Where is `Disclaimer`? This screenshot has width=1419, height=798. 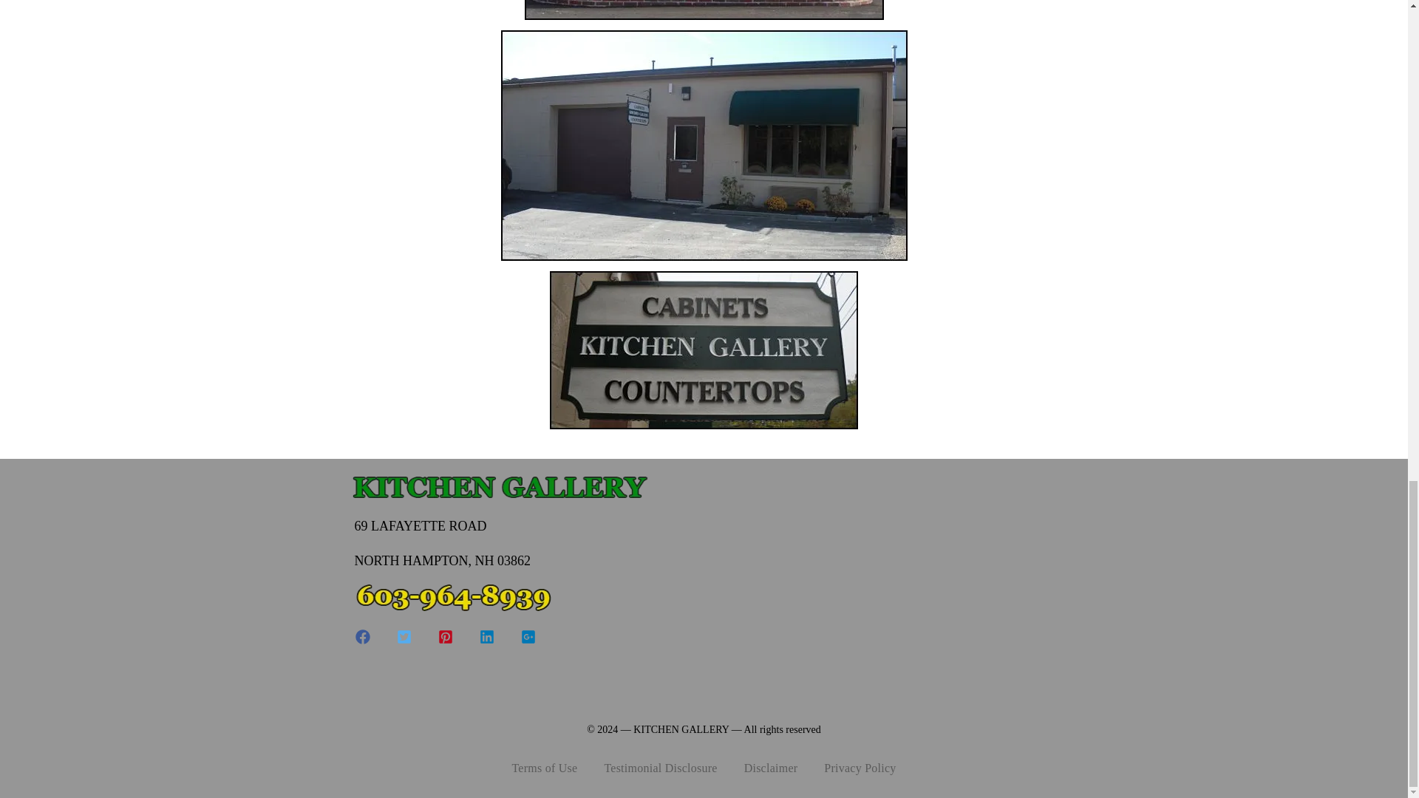 Disclaimer is located at coordinates (770, 768).